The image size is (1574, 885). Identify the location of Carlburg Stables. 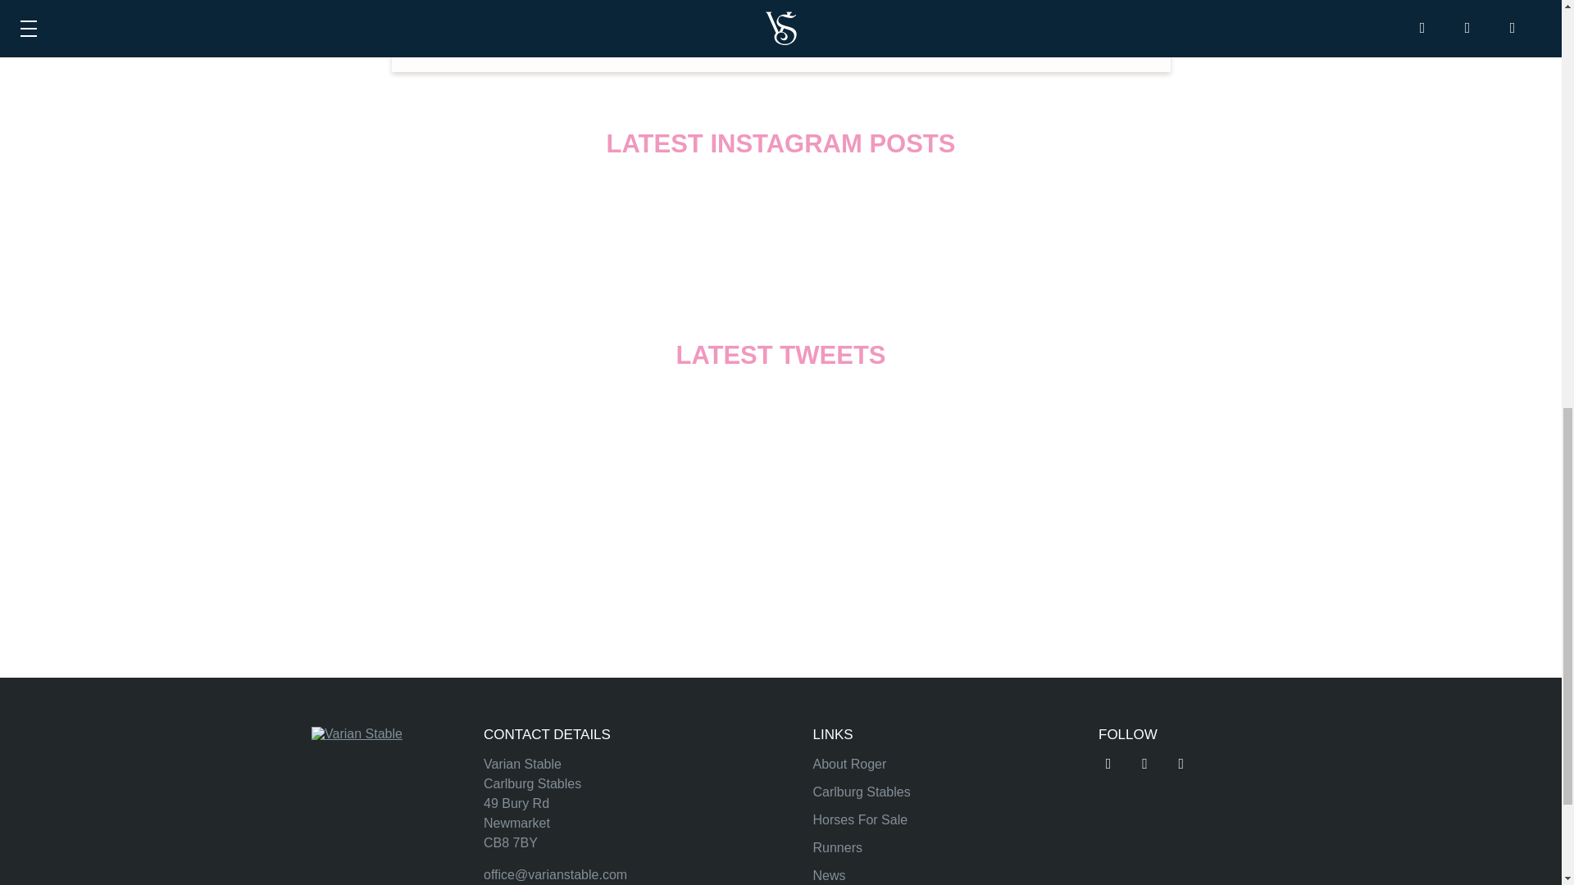
(862, 792).